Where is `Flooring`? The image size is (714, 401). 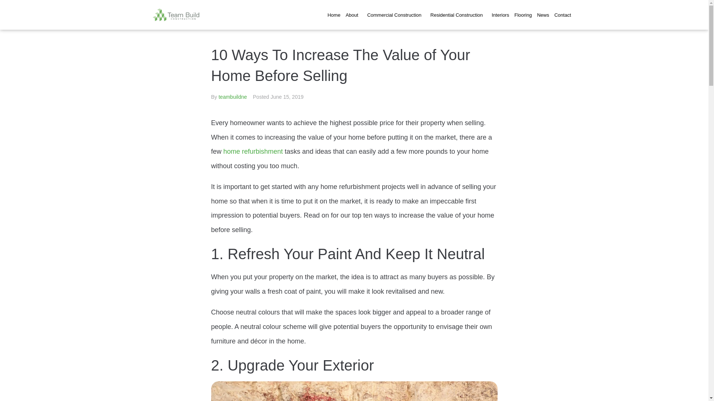
Flooring is located at coordinates (523, 14).